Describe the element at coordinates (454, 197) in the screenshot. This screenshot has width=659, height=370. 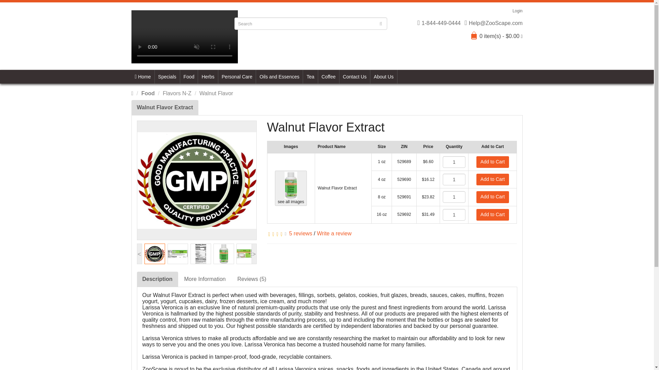
I see `1` at that location.